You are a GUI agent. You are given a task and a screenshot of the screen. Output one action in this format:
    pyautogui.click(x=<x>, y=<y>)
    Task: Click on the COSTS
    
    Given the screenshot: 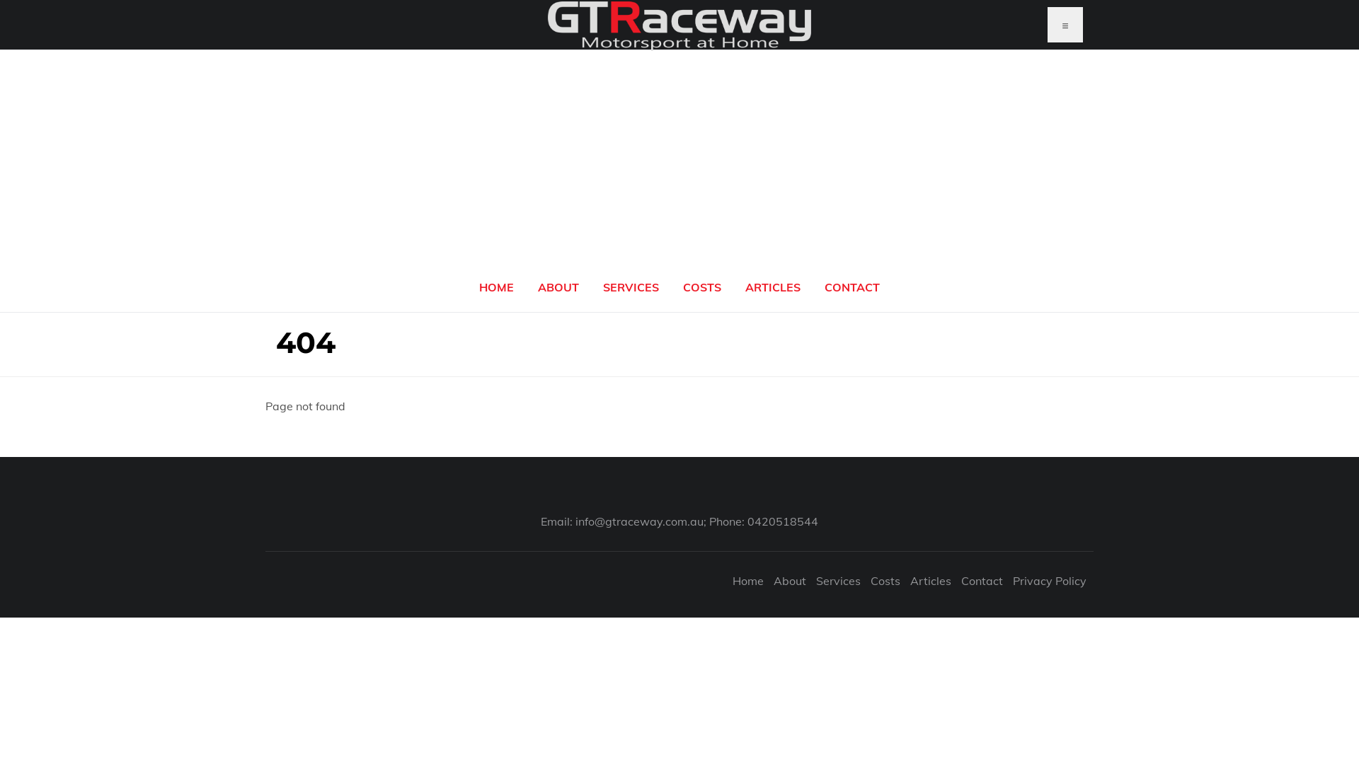 What is the action you would take?
    pyautogui.click(x=702, y=287)
    